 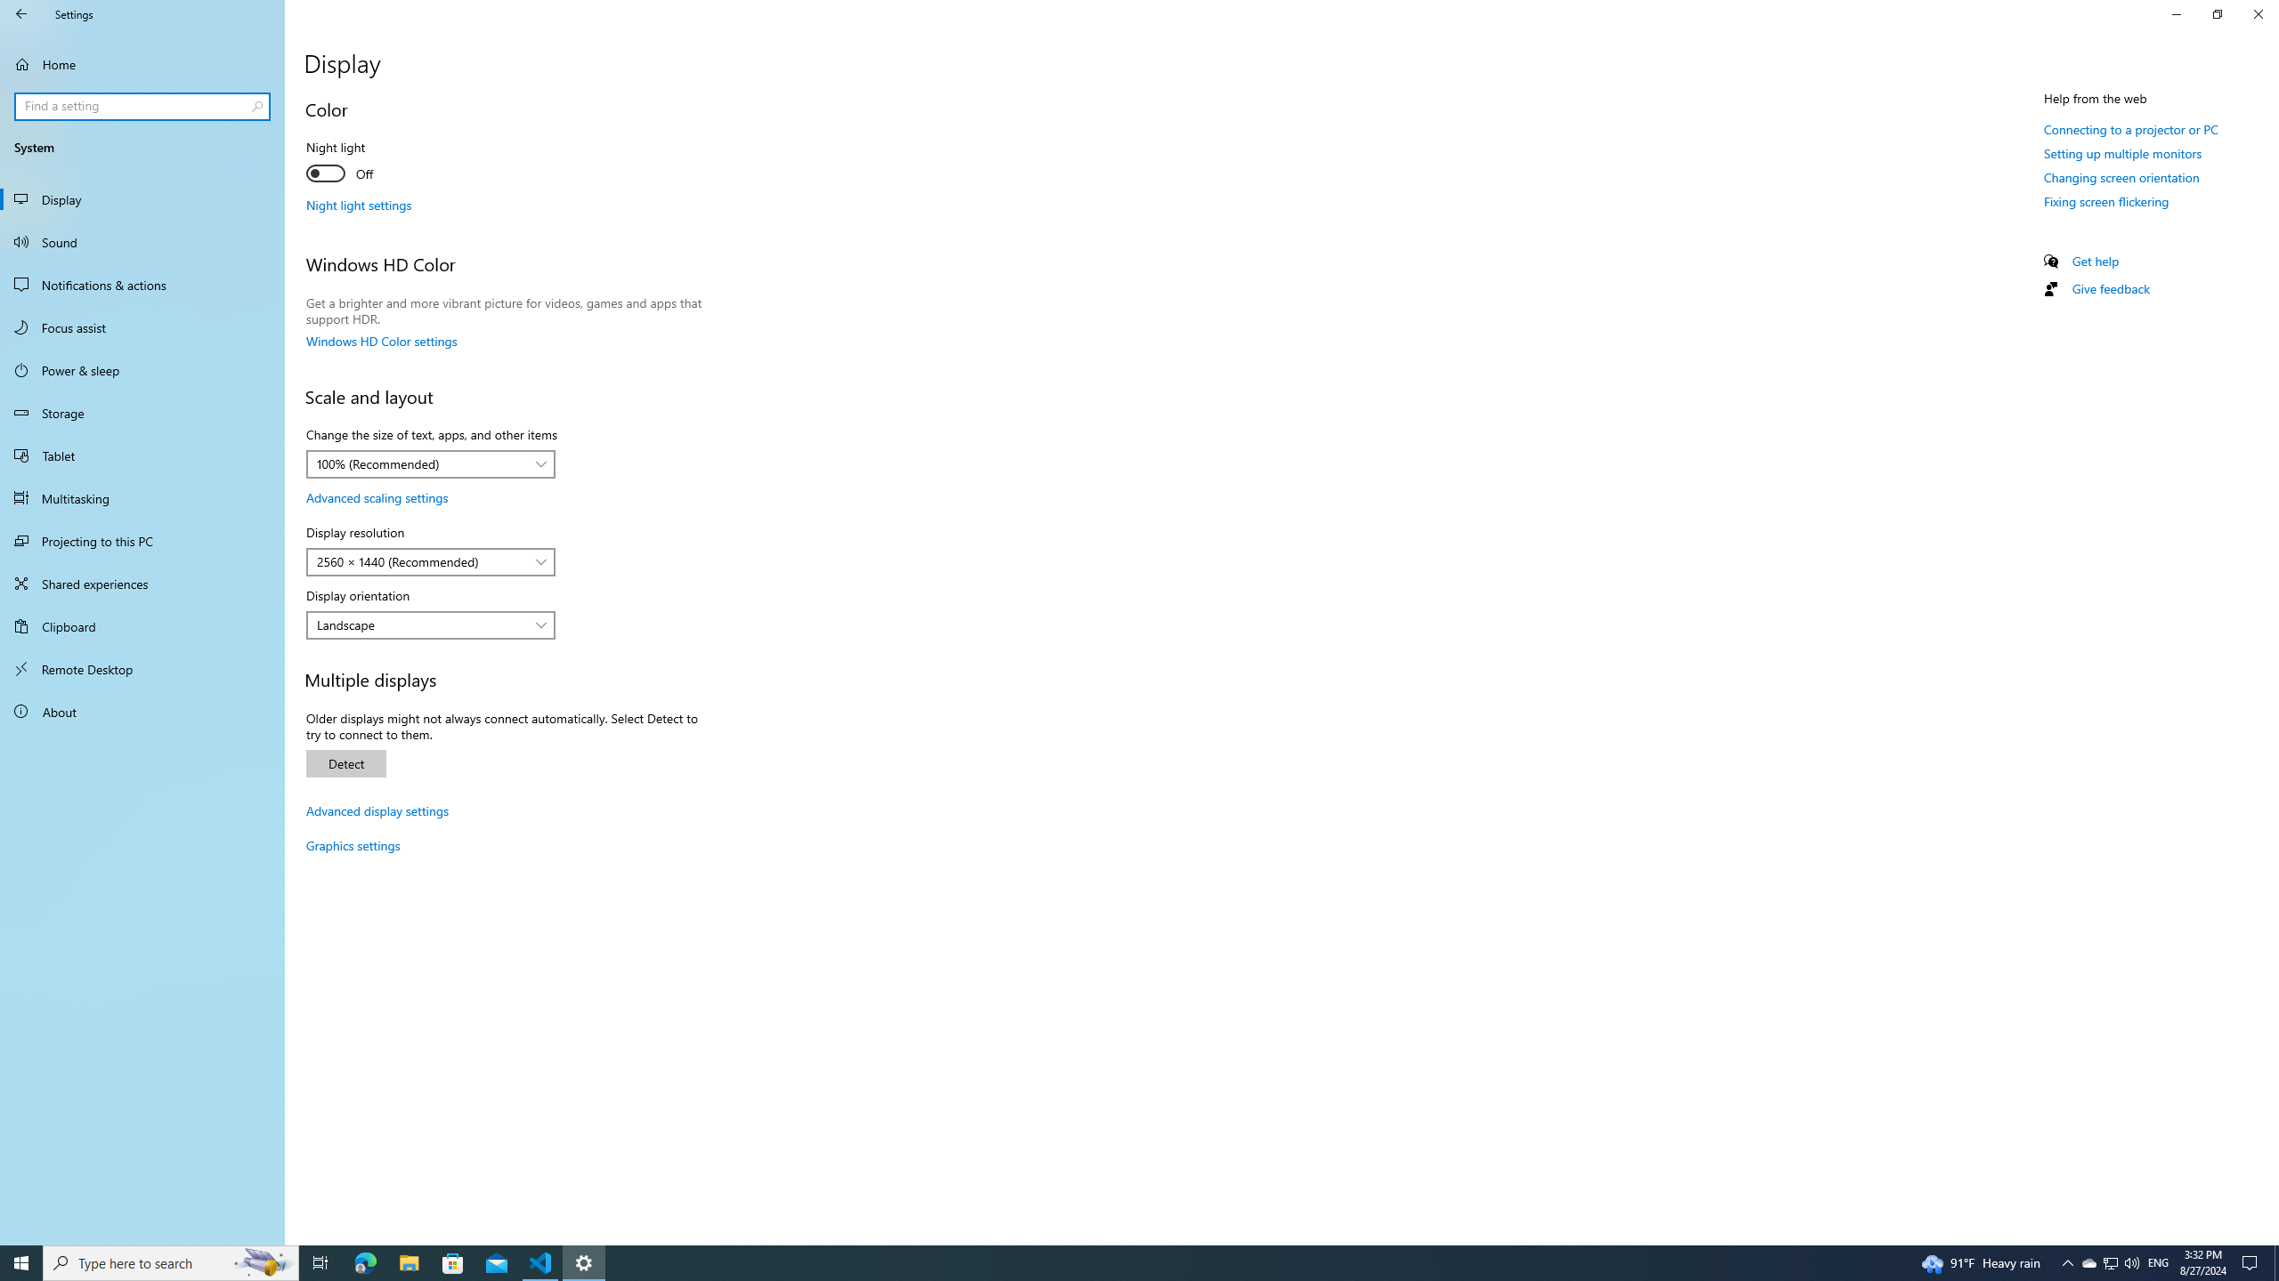 What do you see at coordinates (2258, 14) in the screenshot?
I see `Close Settings` at bounding box center [2258, 14].